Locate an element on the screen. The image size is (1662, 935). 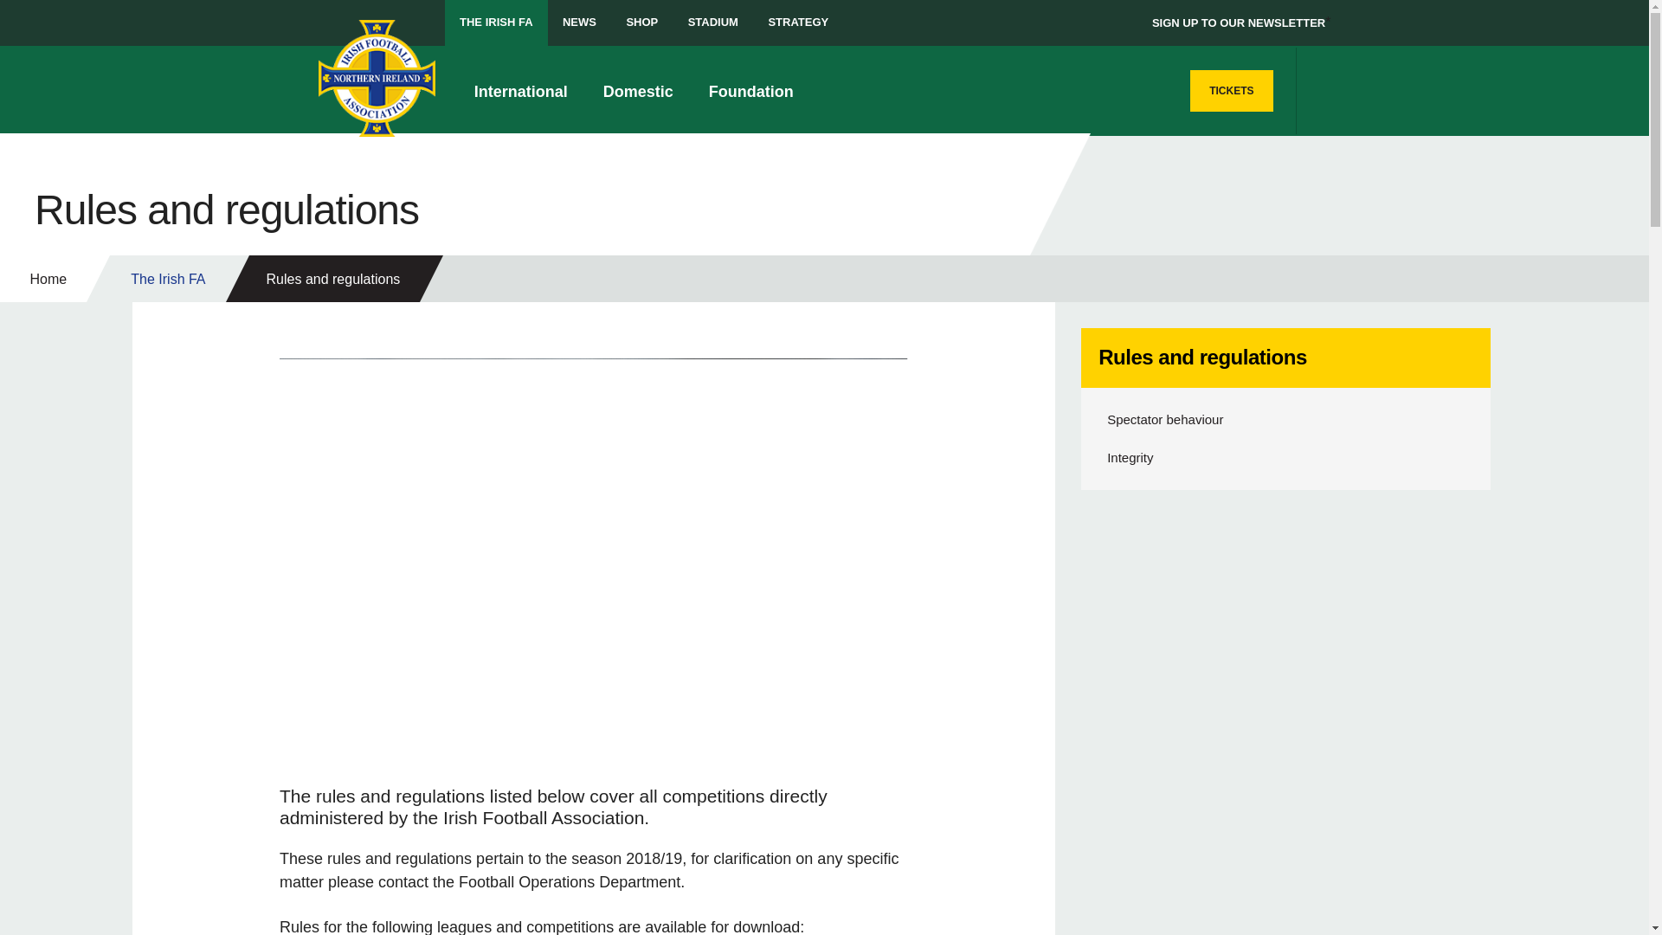
Domestic  is located at coordinates (642, 90).